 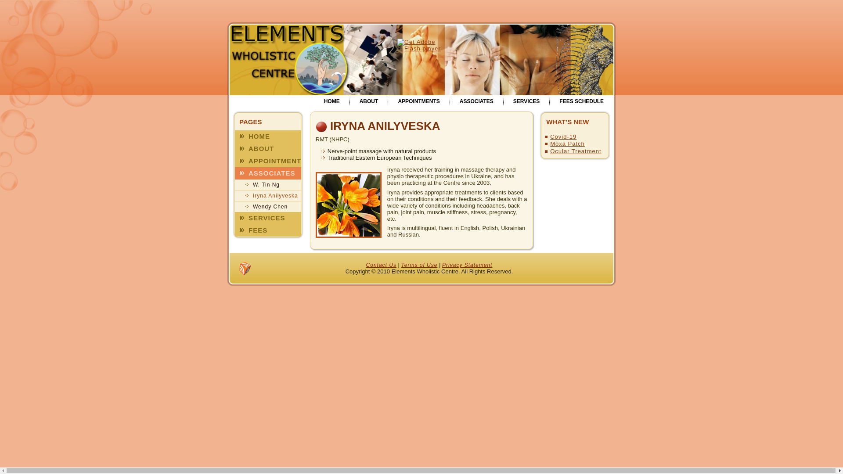 I want to click on HOME, so click(x=332, y=102).